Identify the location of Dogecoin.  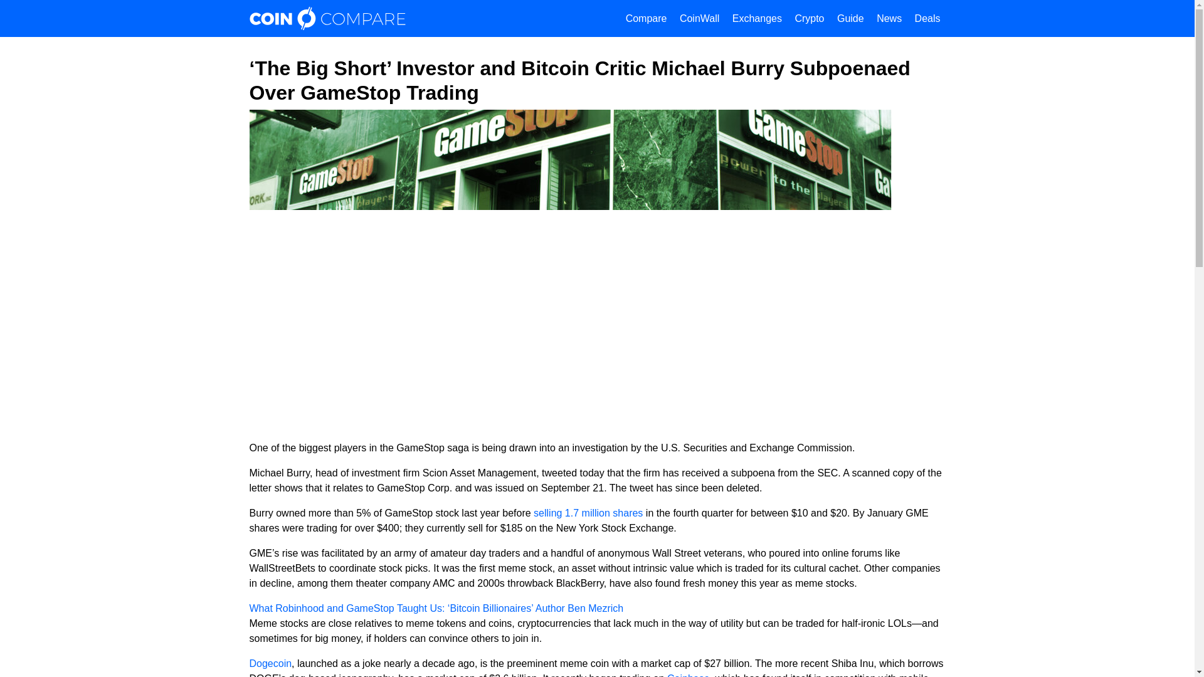
(271, 663).